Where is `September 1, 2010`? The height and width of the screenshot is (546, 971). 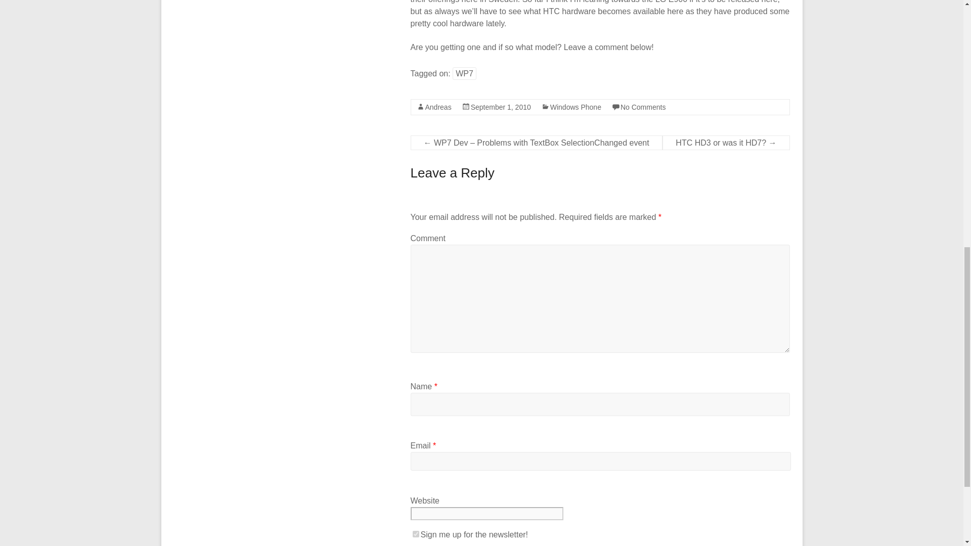
September 1, 2010 is located at coordinates (501, 107).